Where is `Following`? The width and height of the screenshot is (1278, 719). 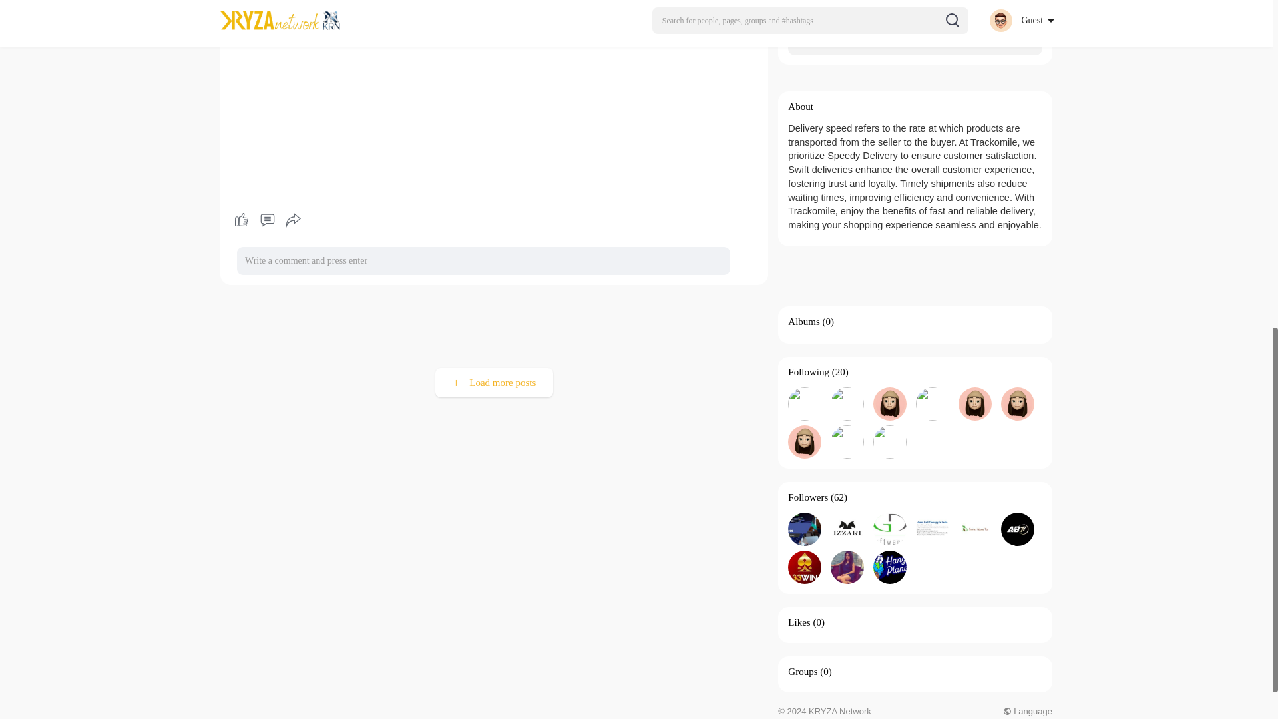
Following is located at coordinates (809, 371).